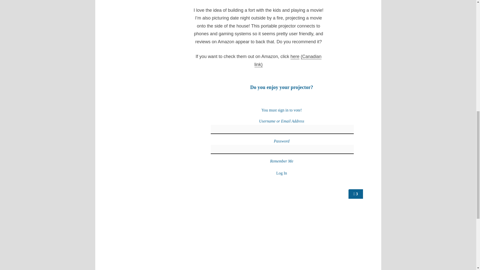  I want to click on here, so click(295, 56).